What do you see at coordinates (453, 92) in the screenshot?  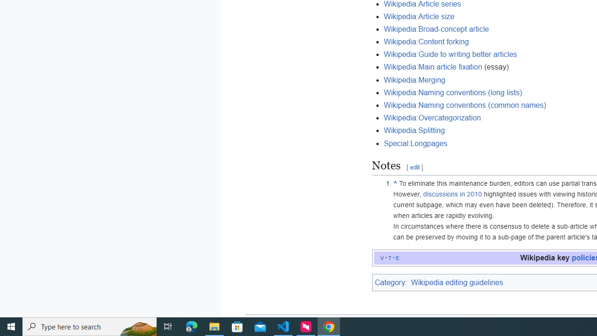 I see `Wikipedia:Naming conventions (long lists)` at bounding box center [453, 92].